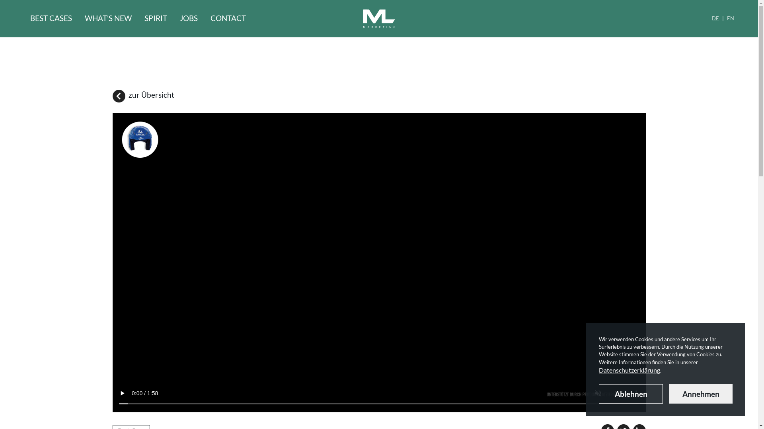 The image size is (764, 429). What do you see at coordinates (189, 19) in the screenshot?
I see `JOBS` at bounding box center [189, 19].